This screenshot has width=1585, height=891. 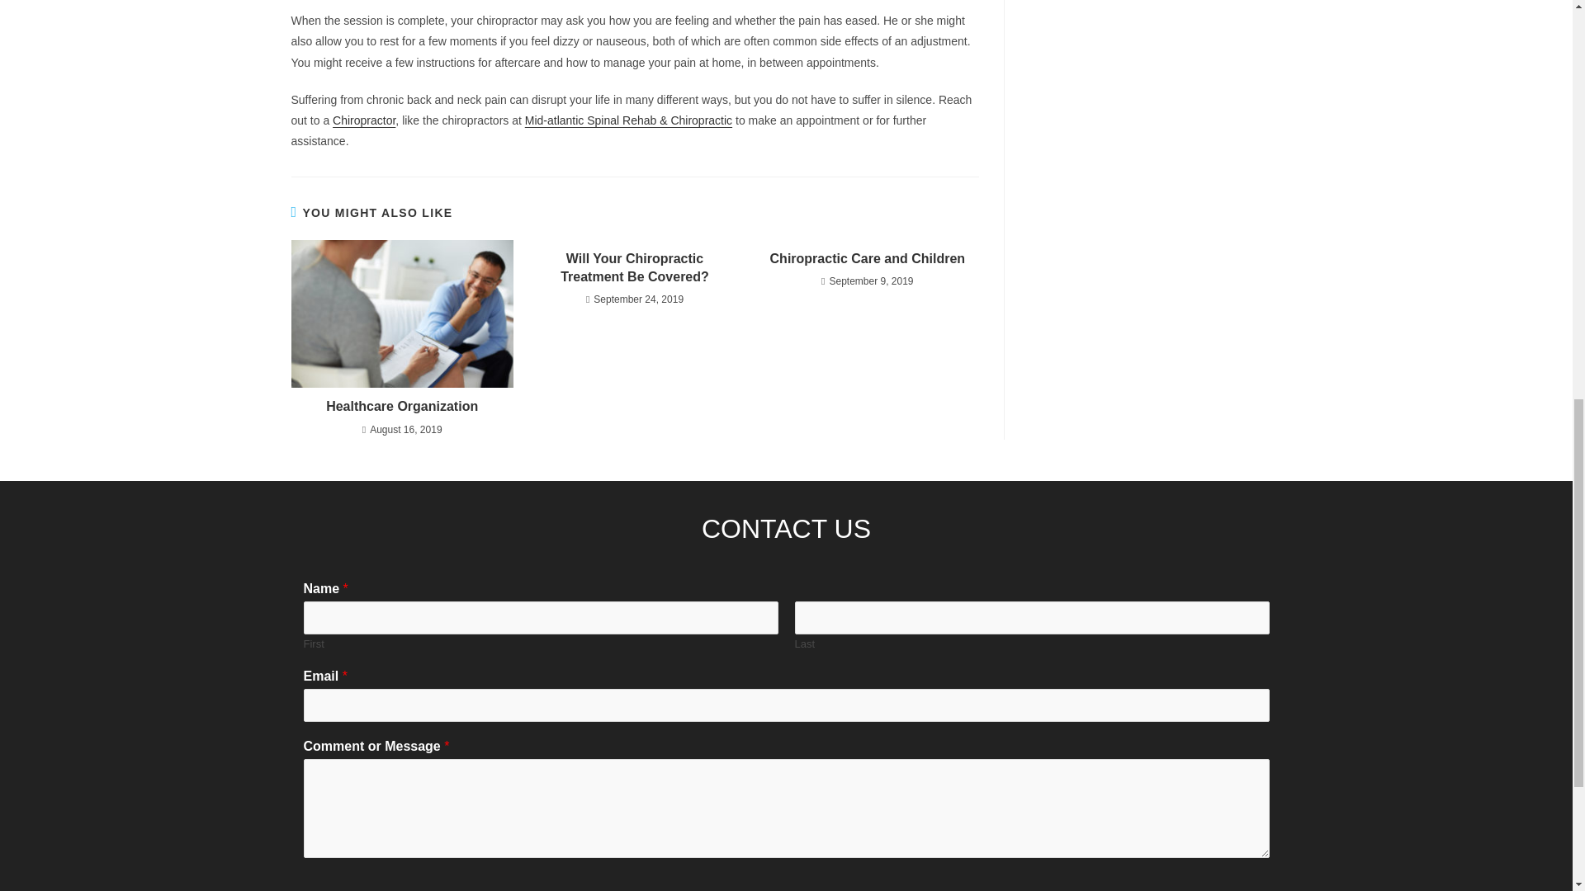 What do you see at coordinates (401, 406) in the screenshot?
I see `Healthcare Organization` at bounding box center [401, 406].